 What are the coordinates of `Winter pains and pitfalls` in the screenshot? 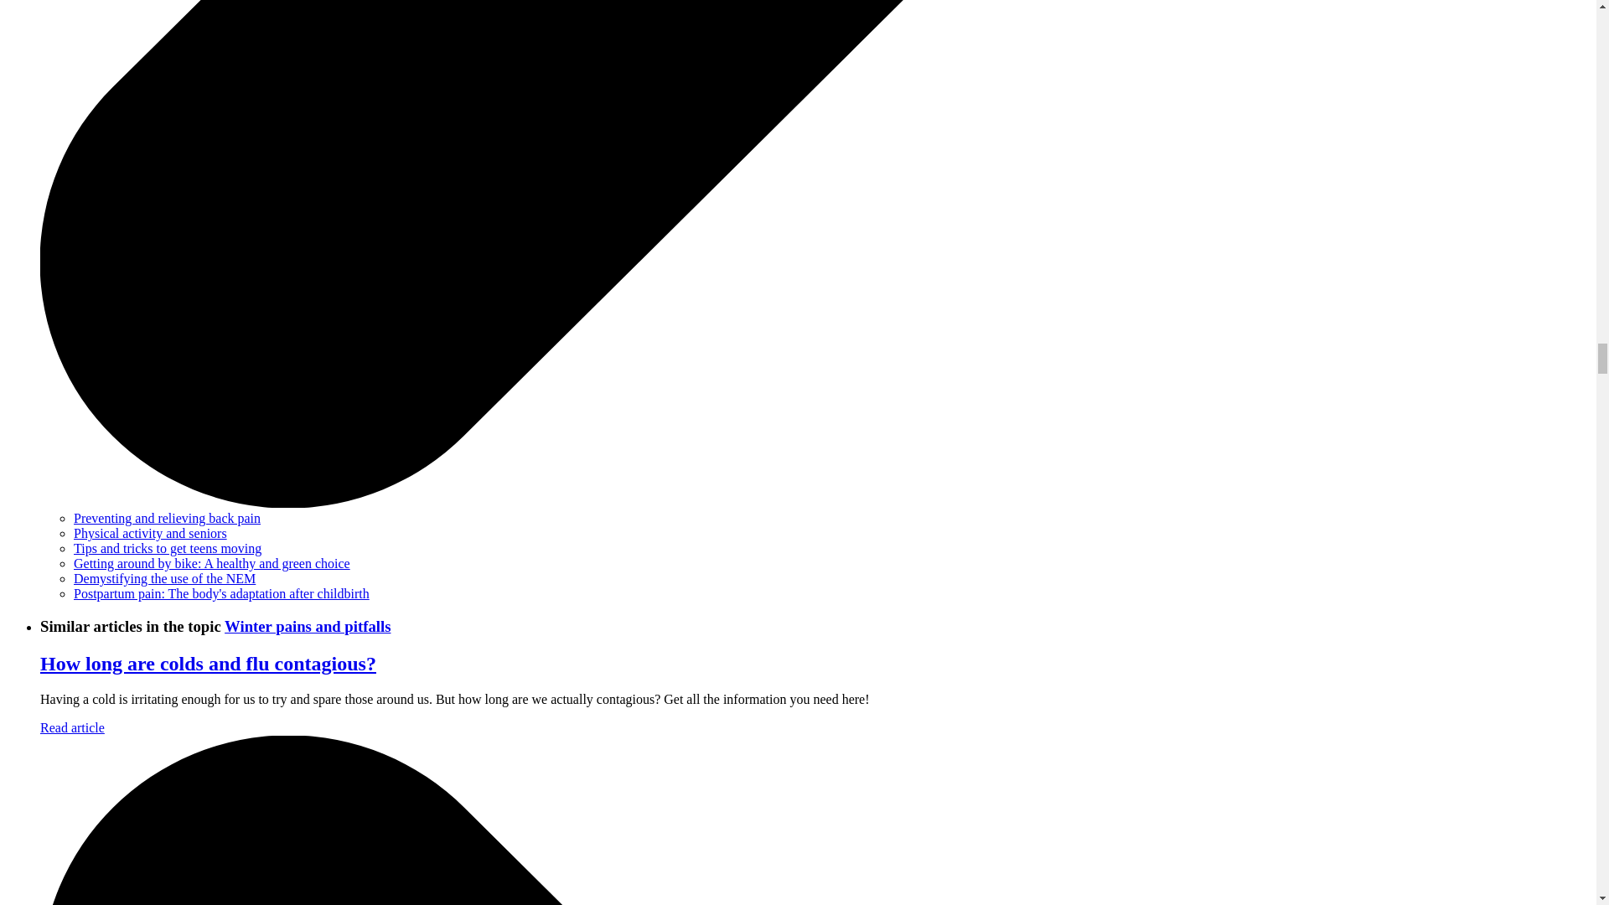 It's located at (308, 626).